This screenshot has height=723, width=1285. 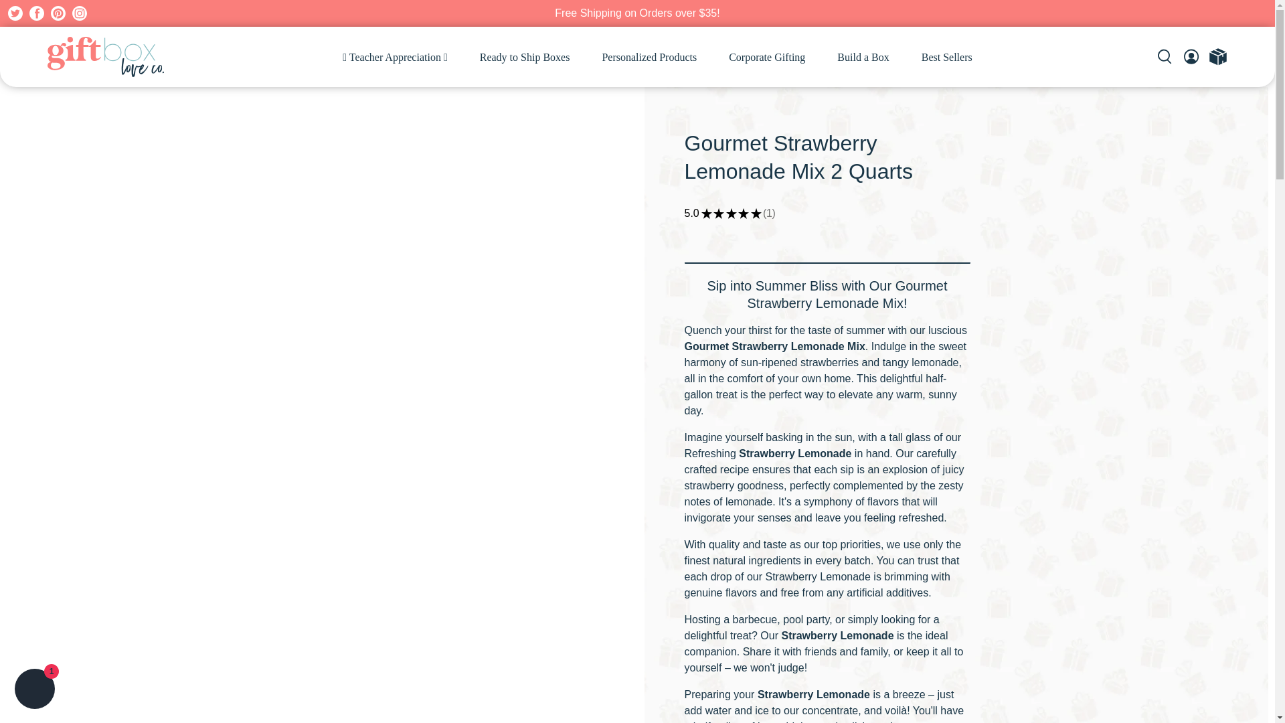 I want to click on giftboxloveco on Facebook, so click(x=36, y=13).